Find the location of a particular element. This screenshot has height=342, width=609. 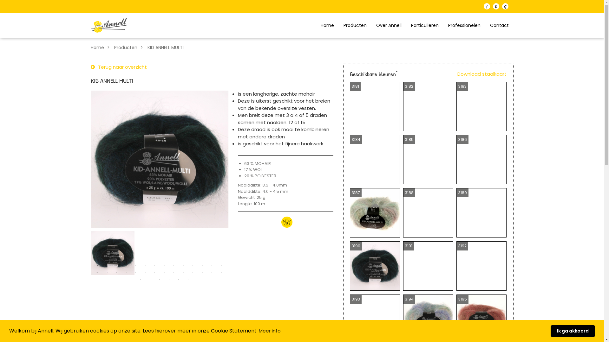

1 is located at coordinates (98, 265).